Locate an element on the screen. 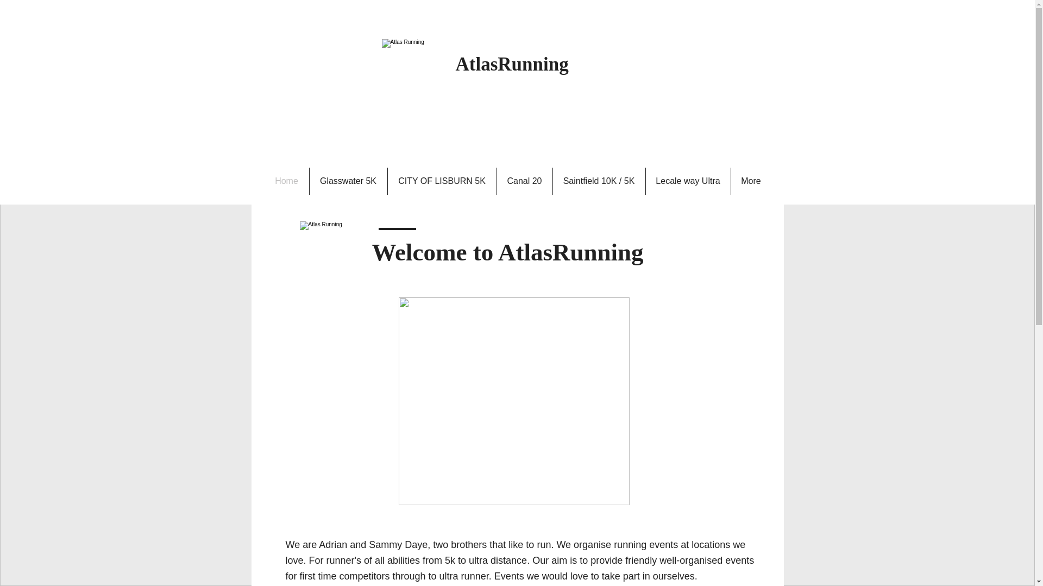 Image resolution: width=1043 pixels, height=586 pixels. Glasswater 5K is located at coordinates (348, 181).